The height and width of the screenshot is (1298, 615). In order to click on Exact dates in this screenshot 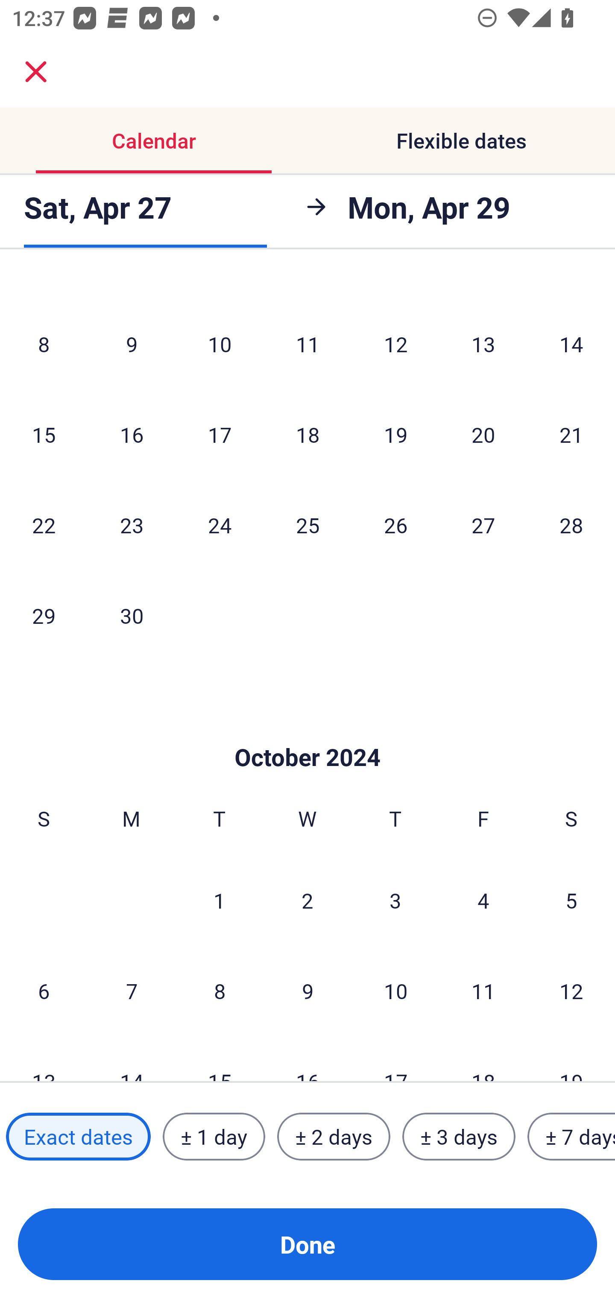, I will do `click(78, 1136)`.